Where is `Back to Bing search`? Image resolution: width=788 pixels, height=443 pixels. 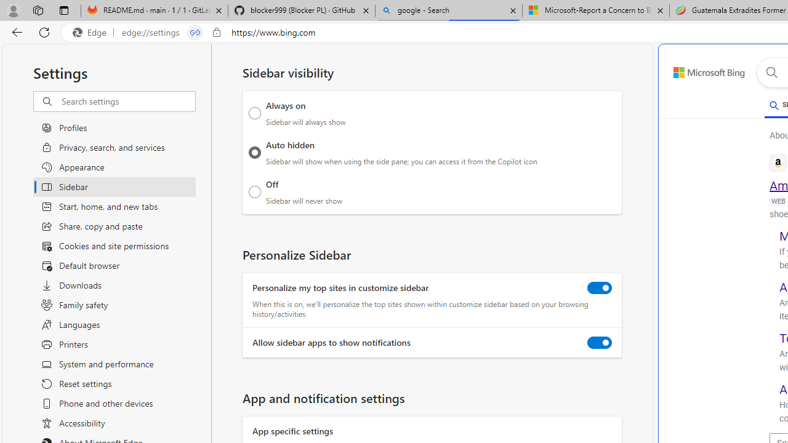 Back to Bing search is located at coordinates (702, 70).